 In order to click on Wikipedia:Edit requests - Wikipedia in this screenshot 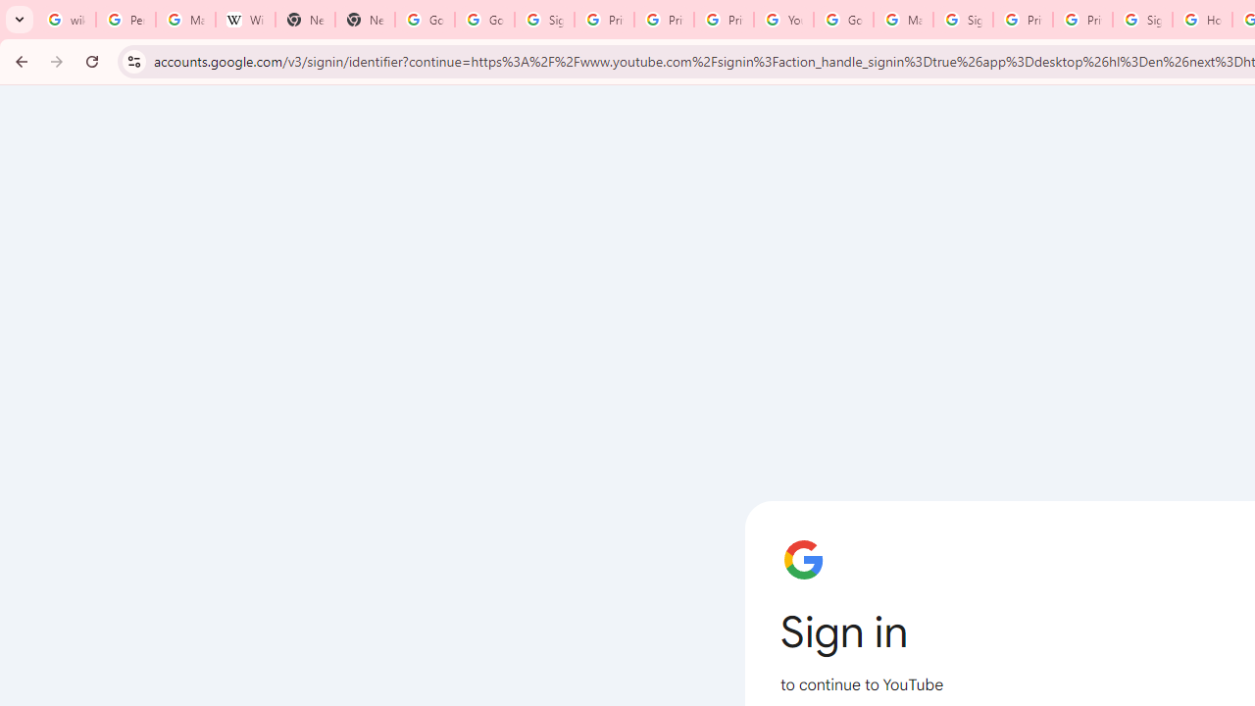, I will do `click(245, 20)`.